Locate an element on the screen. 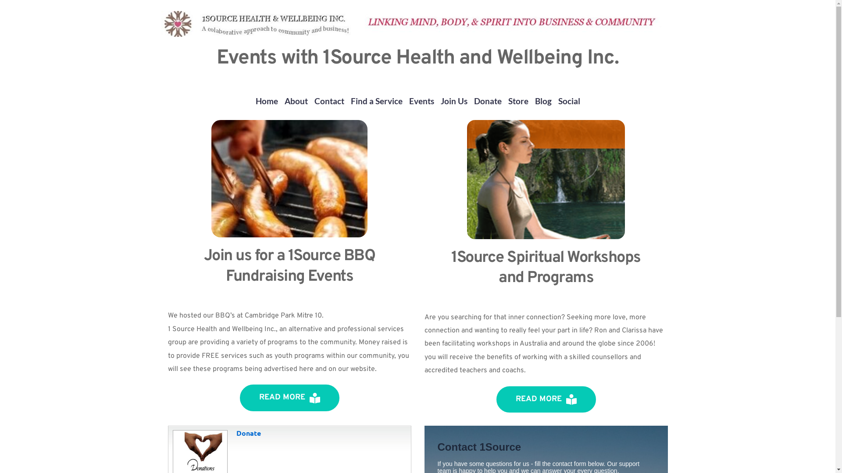 The width and height of the screenshot is (842, 473). Donate is located at coordinates (199, 456).